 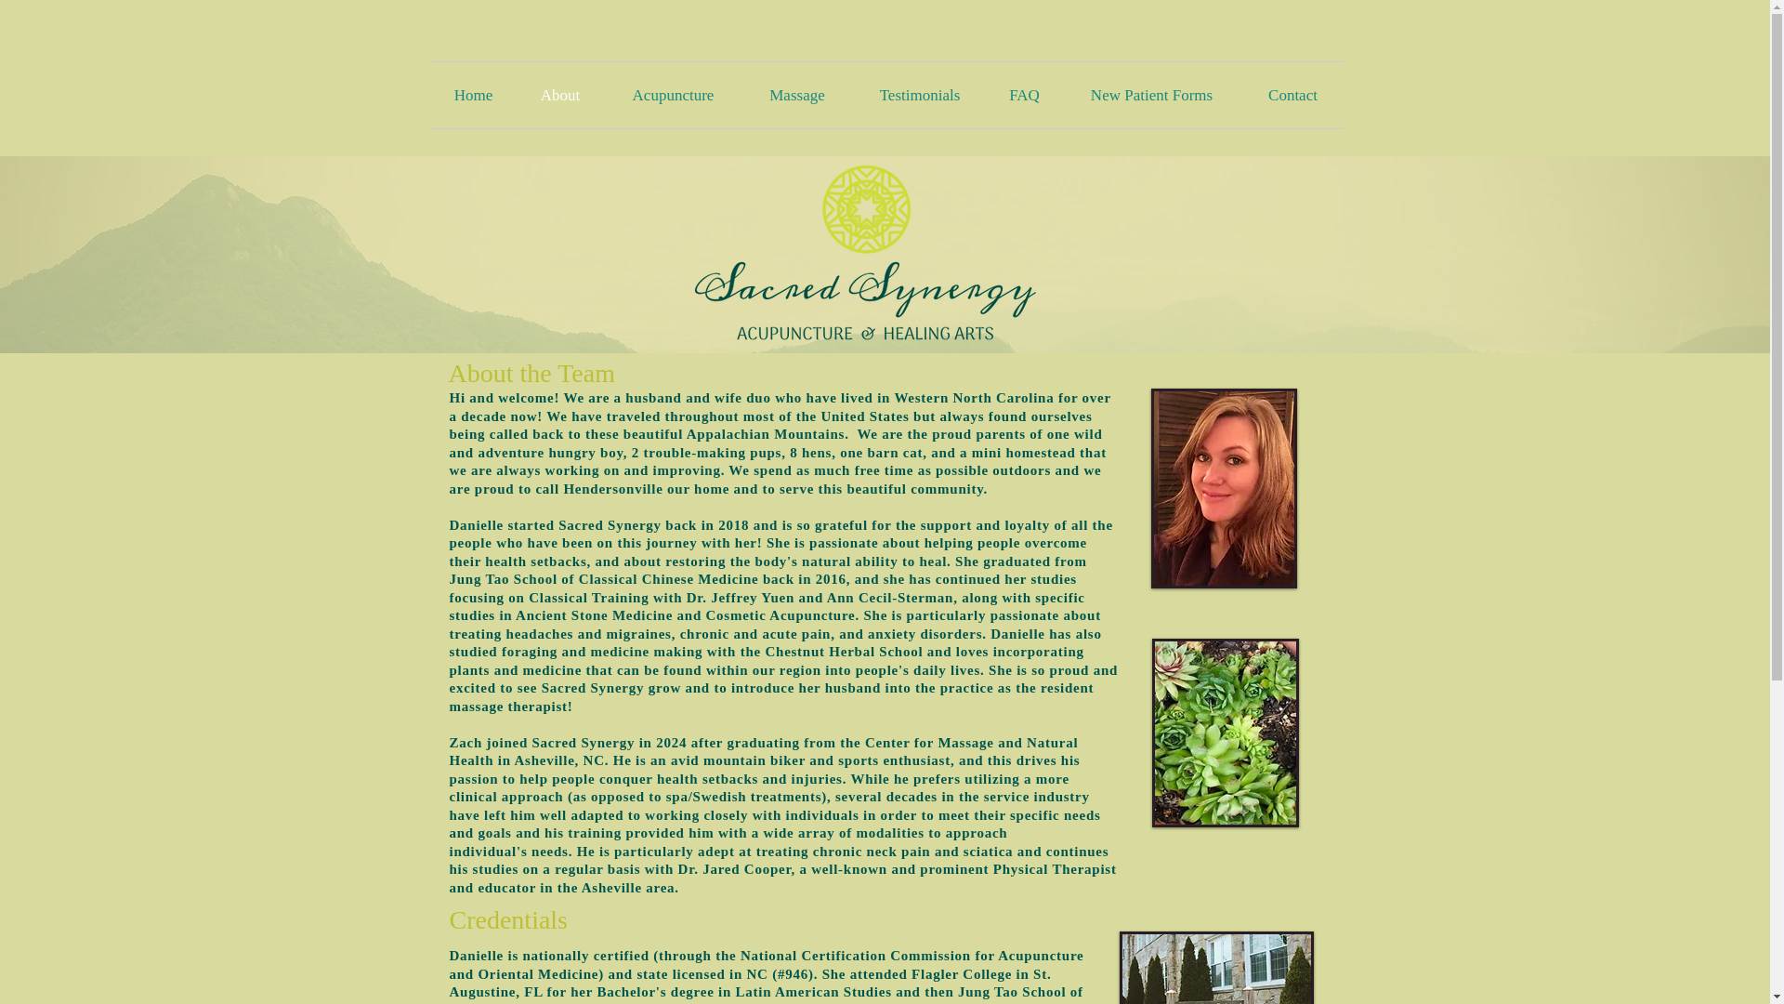 I want to click on New Patient Forms, so click(x=1152, y=95).